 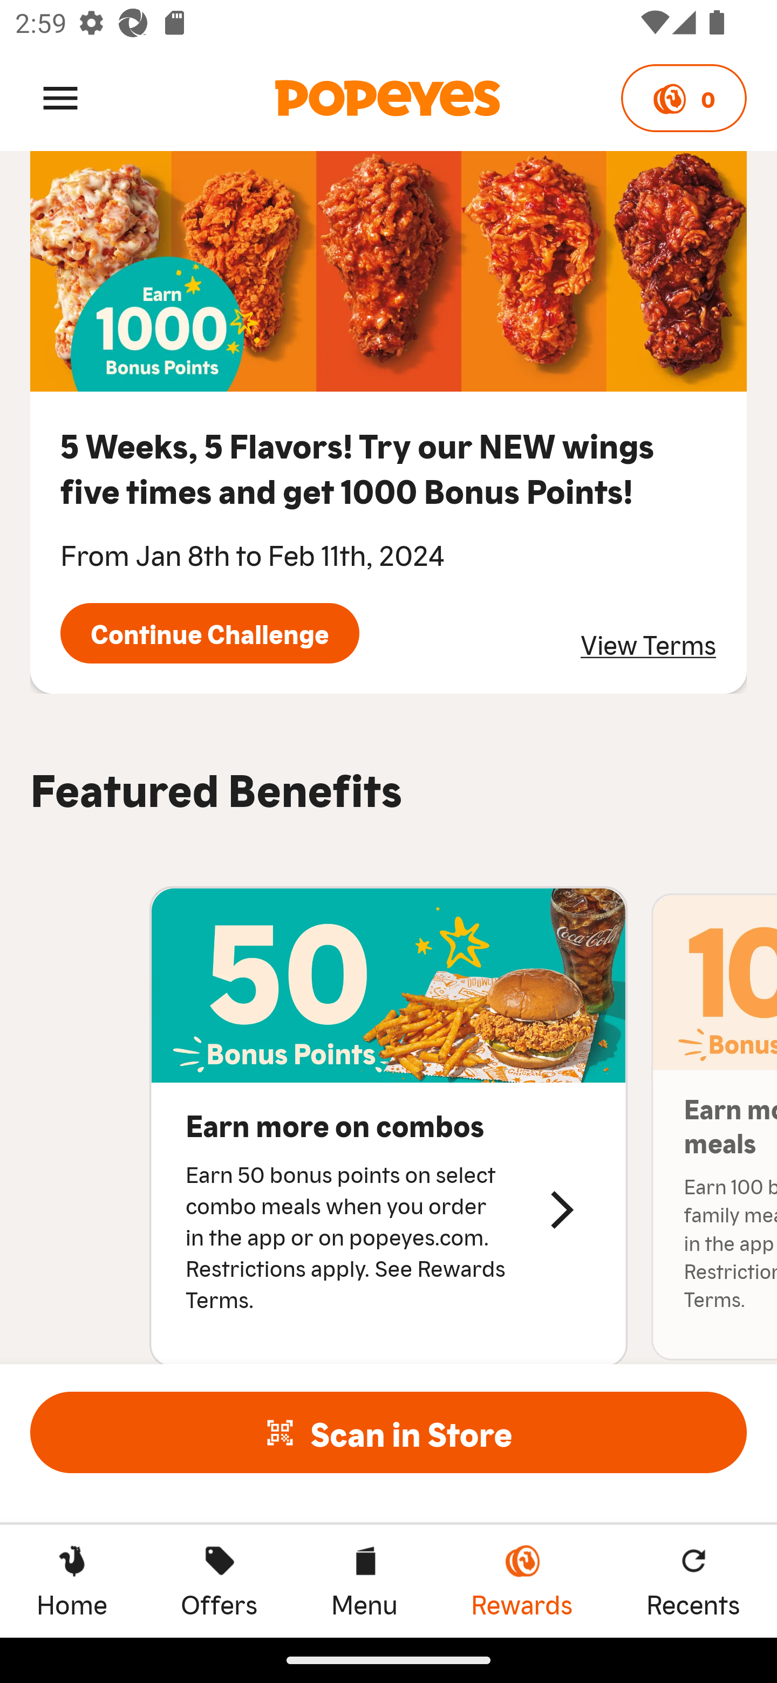 What do you see at coordinates (388, 1432) in the screenshot?
I see `Scan in Store  Scan in Store` at bounding box center [388, 1432].